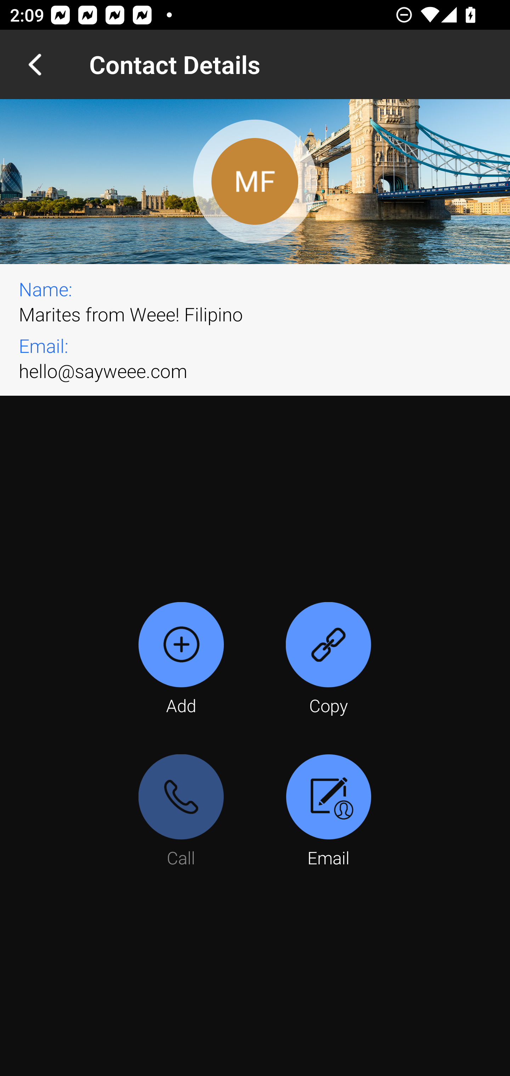 The height and width of the screenshot is (1076, 510). What do you see at coordinates (181, 659) in the screenshot?
I see `Add` at bounding box center [181, 659].